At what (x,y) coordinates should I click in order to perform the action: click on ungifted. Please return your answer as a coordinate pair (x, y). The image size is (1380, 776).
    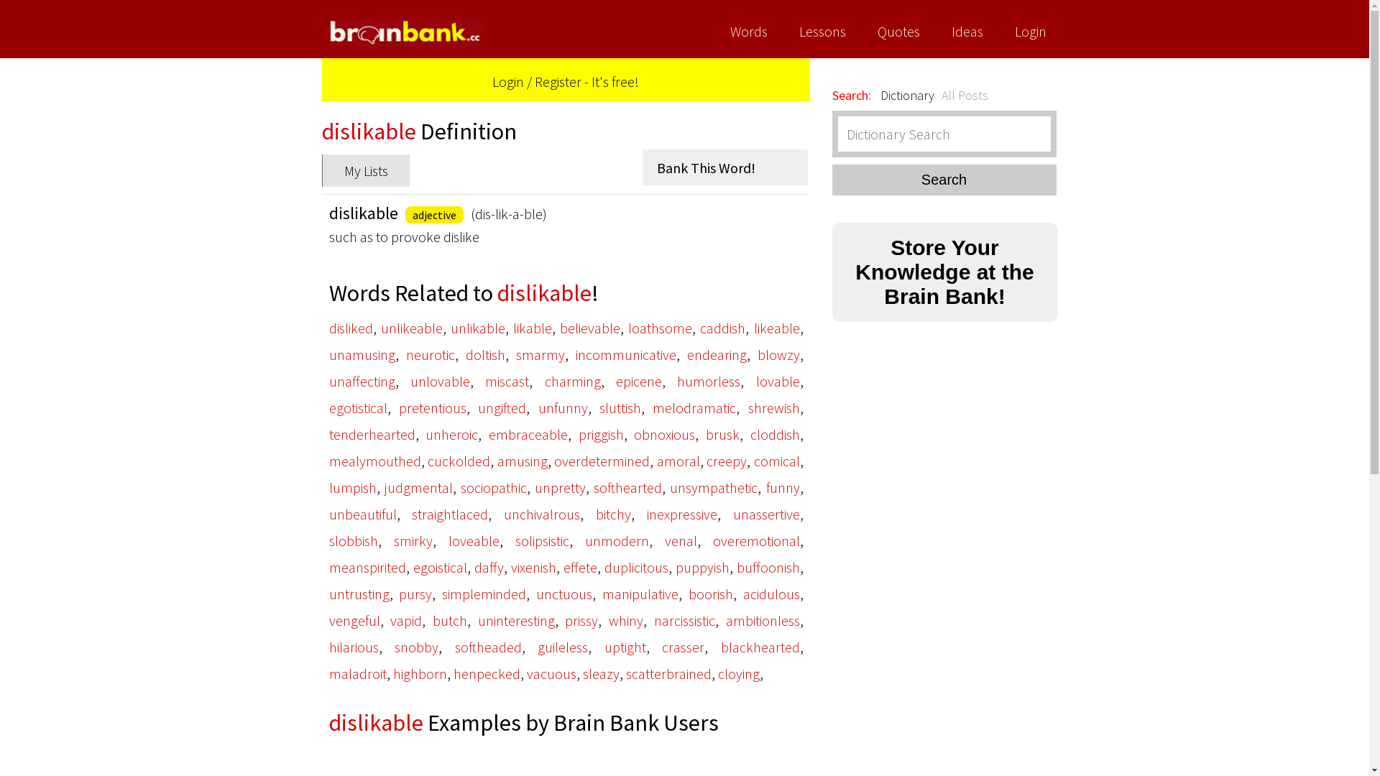
    Looking at the image, I should click on (502, 408).